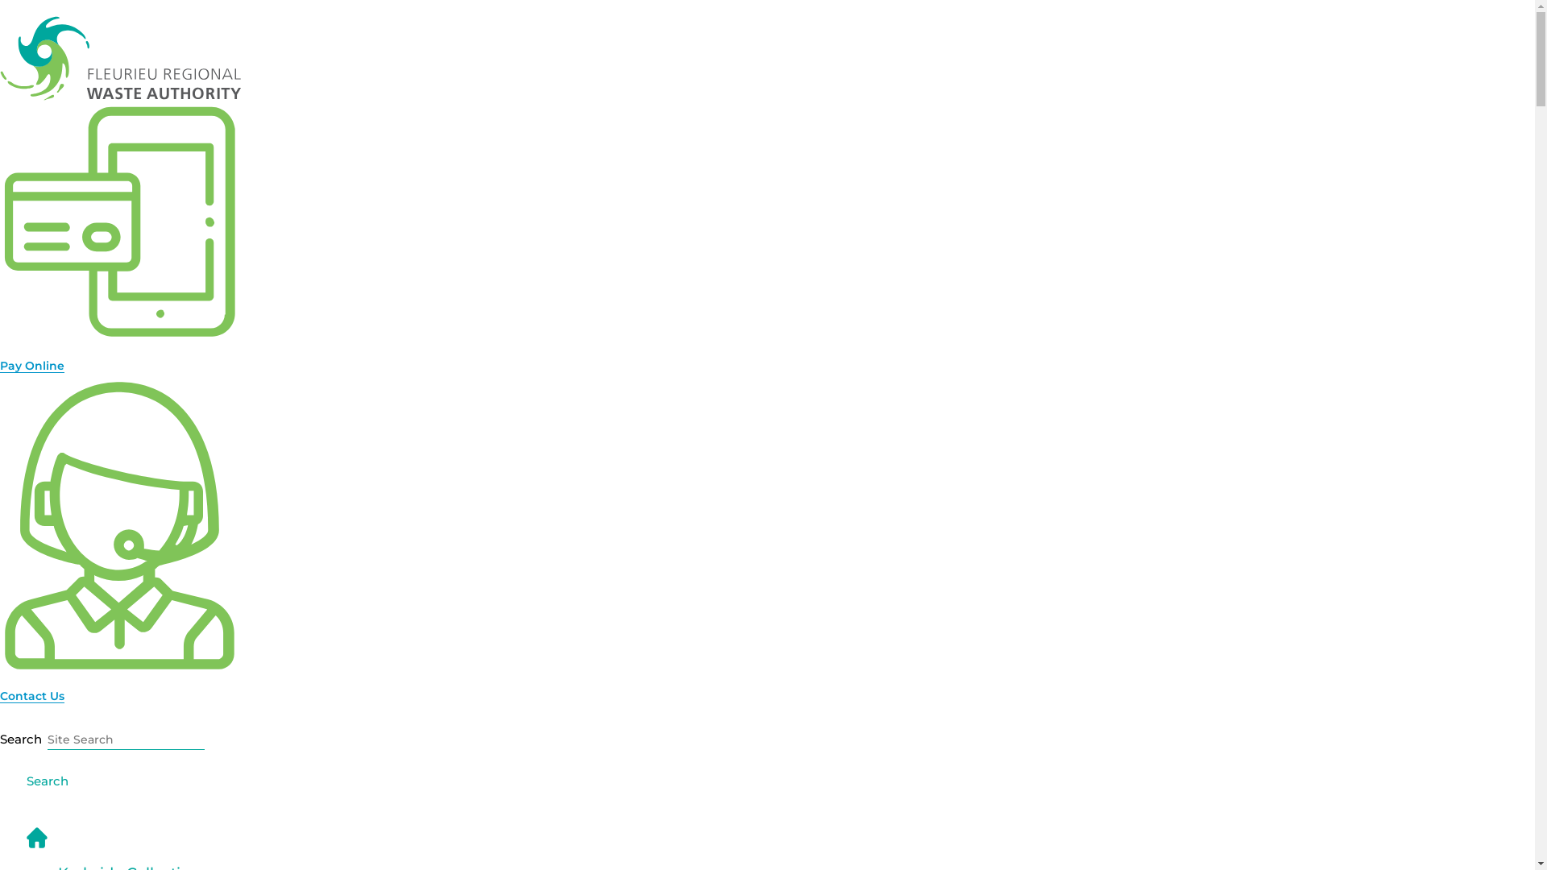 The image size is (1547, 870). What do you see at coordinates (32, 696) in the screenshot?
I see `Contact Us` at bounding box center [32, 696].